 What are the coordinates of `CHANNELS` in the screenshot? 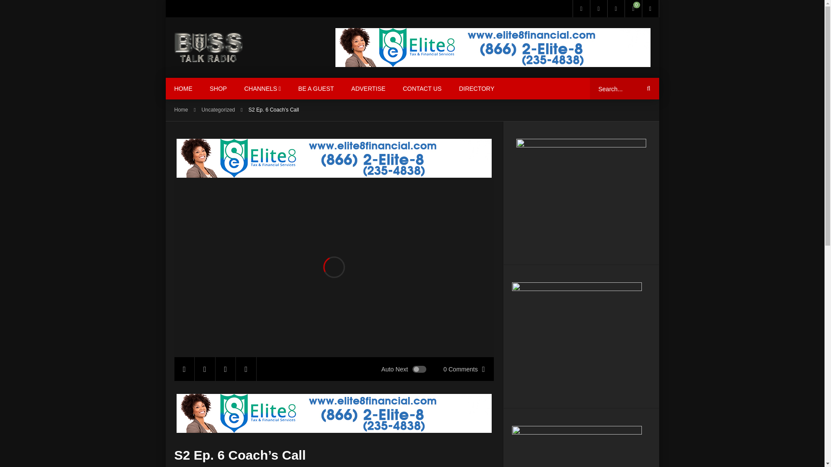 It's located at (262, 89).